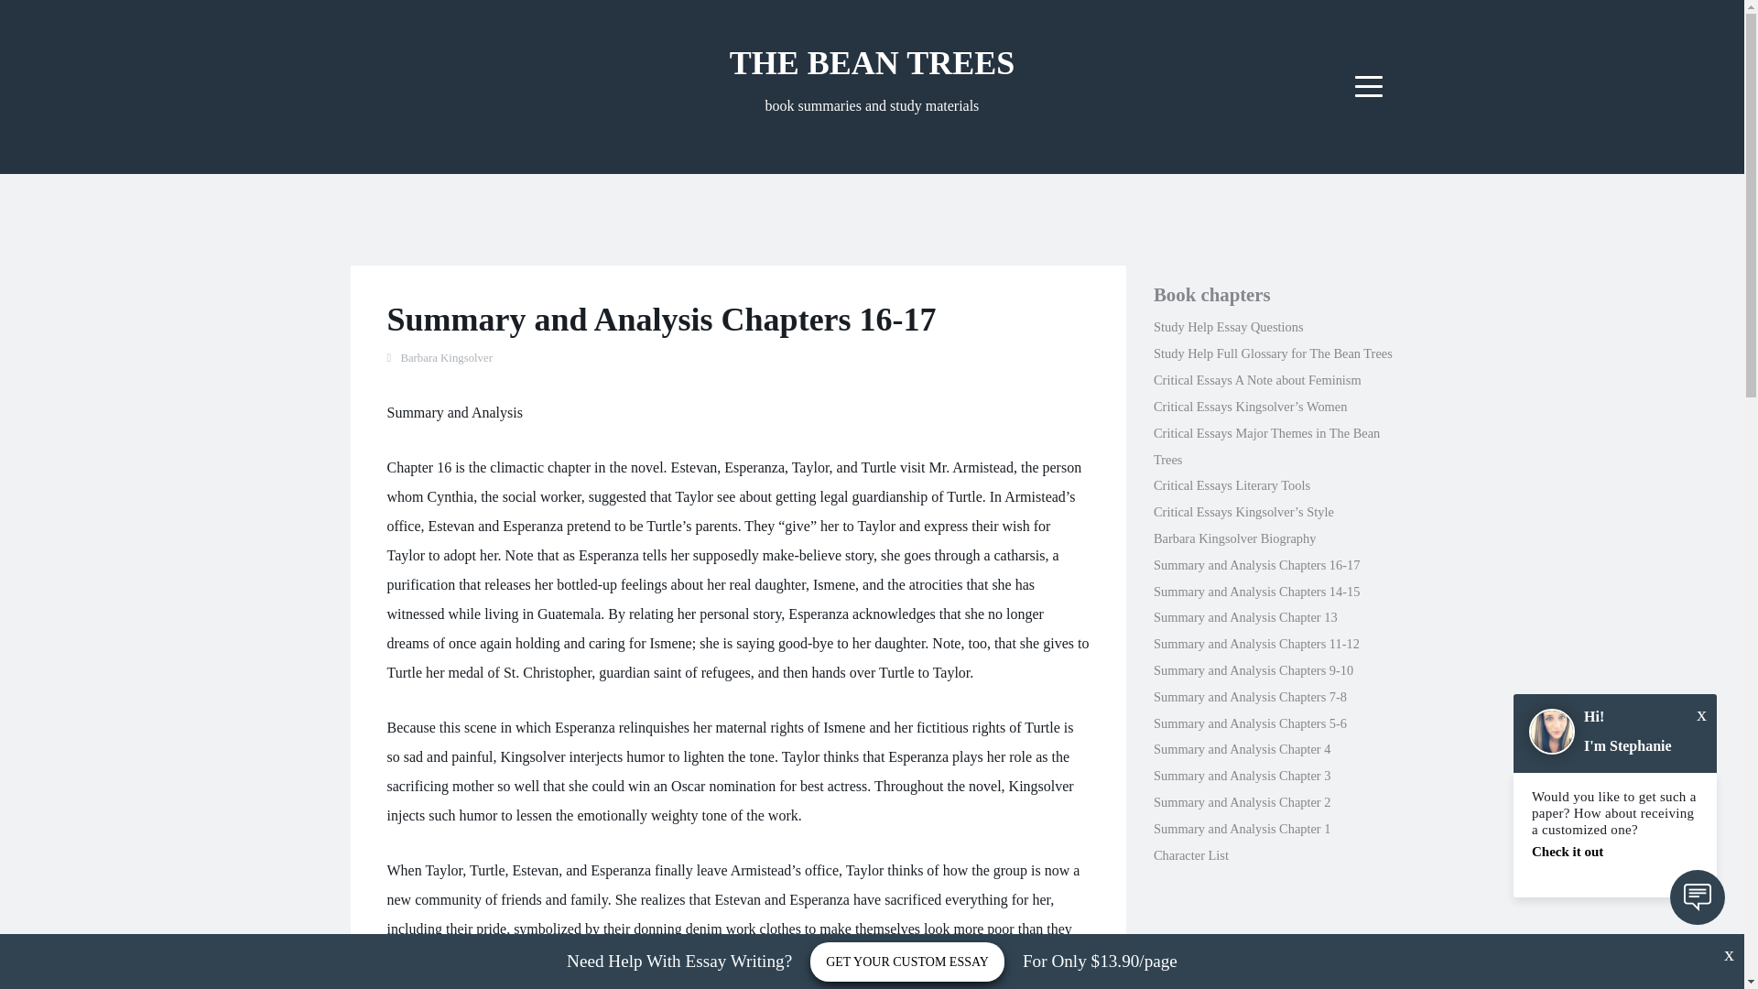  Describe the element at coordinates (1190, 854) in the screenshot. I see `Character List` at that location.